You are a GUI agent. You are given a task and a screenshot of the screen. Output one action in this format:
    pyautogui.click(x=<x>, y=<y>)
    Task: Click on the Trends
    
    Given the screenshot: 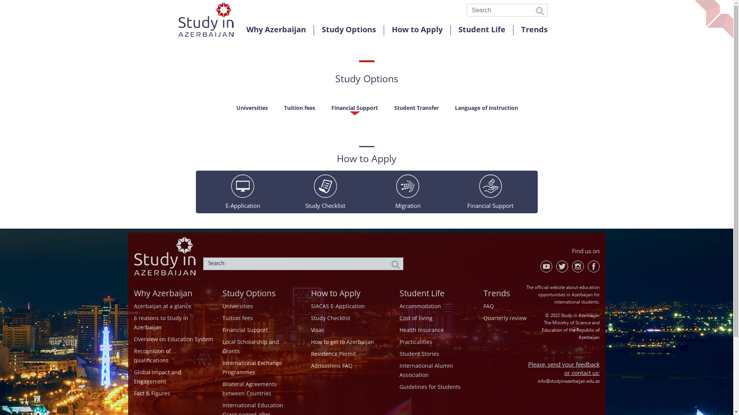 What is the action you would take?
    pyautogui.click(x=534, y=29)
    